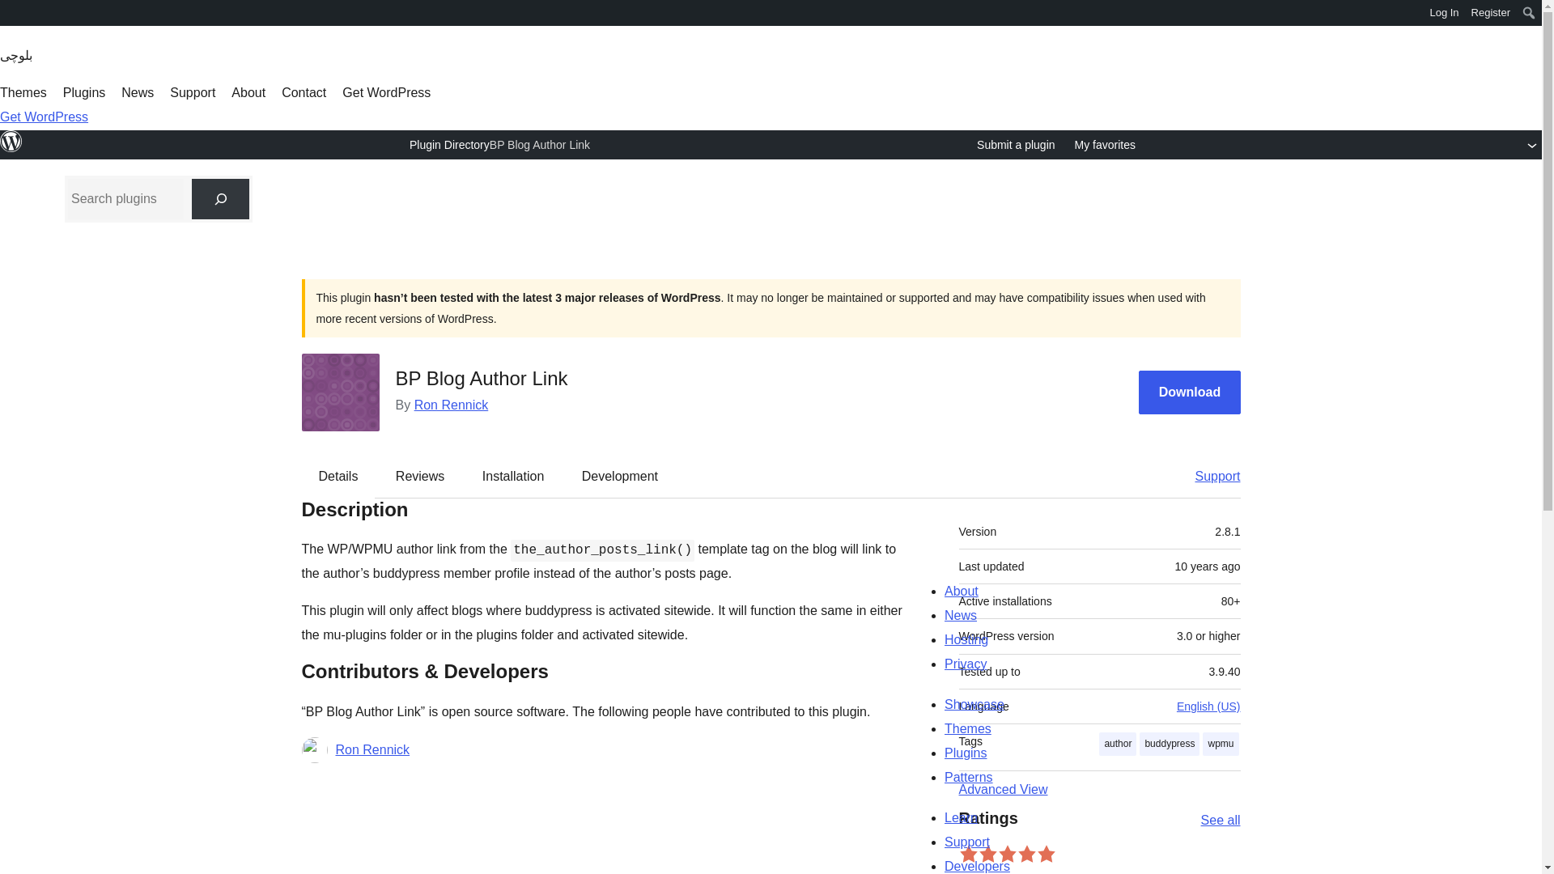 The width and height of the screenshot is (1554, 874). What do you see at coordinates (539, 144) in the screenshot?
I see `BP Blog Author Link` at bounding box center [539, 144].